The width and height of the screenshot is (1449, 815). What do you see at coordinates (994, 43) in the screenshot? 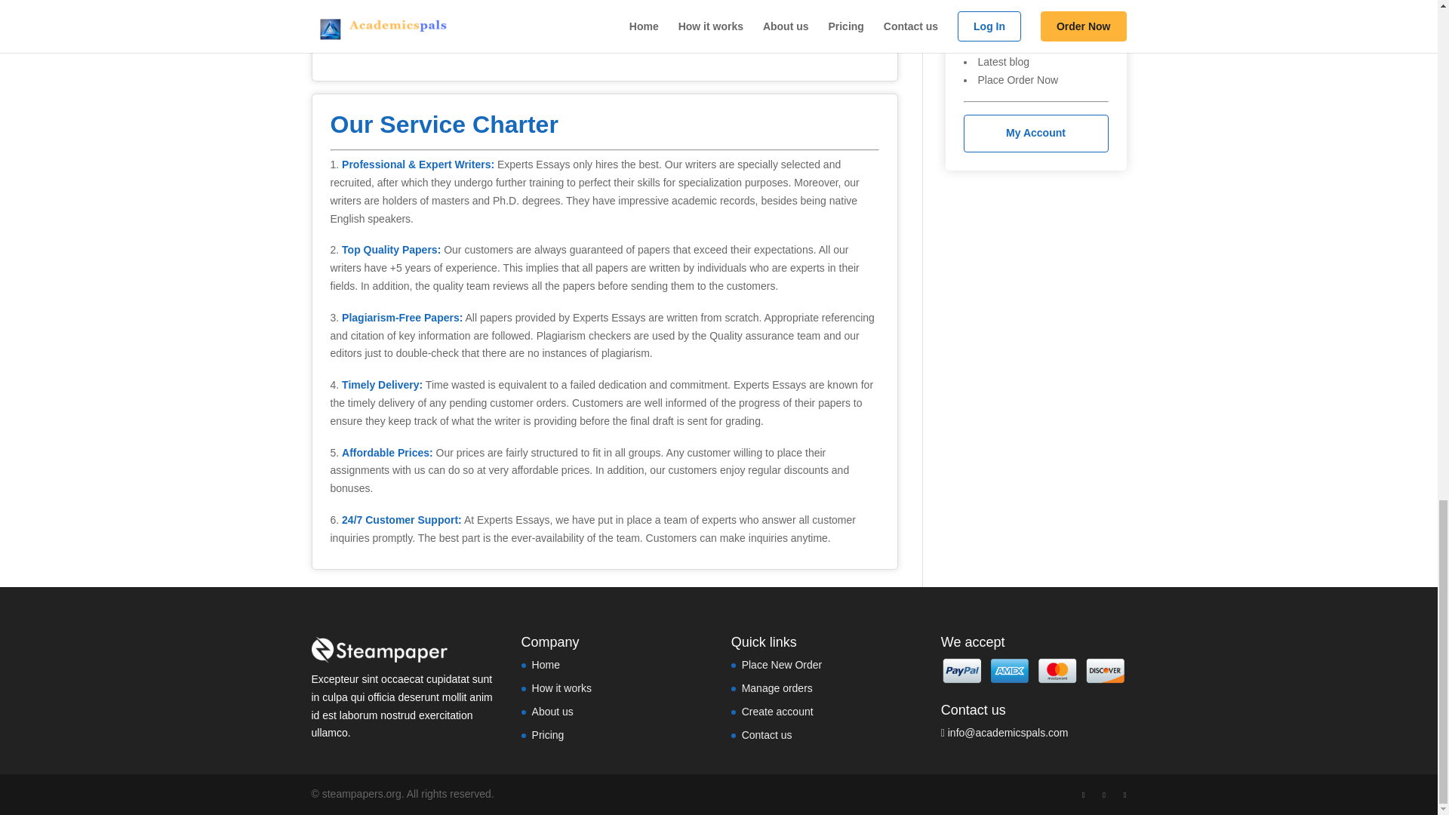
I see `Pricing` at bounding box center [994, 43].